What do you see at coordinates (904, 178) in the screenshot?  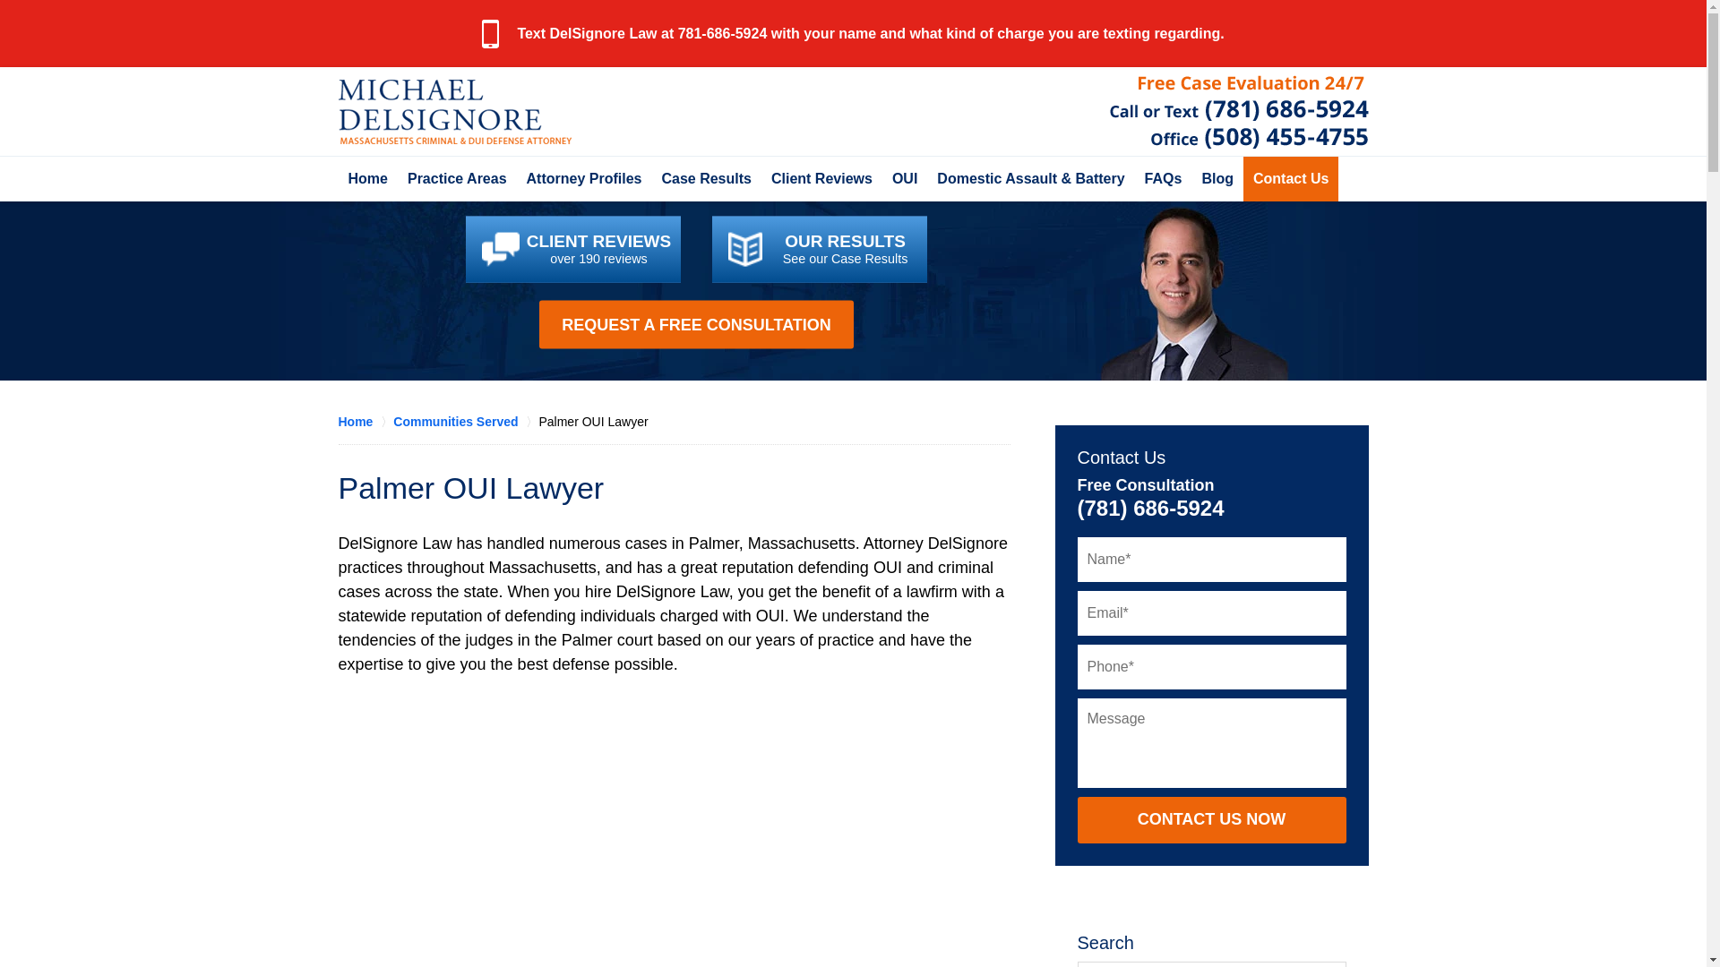 I see `OUI` at bounding box center [904, 178].